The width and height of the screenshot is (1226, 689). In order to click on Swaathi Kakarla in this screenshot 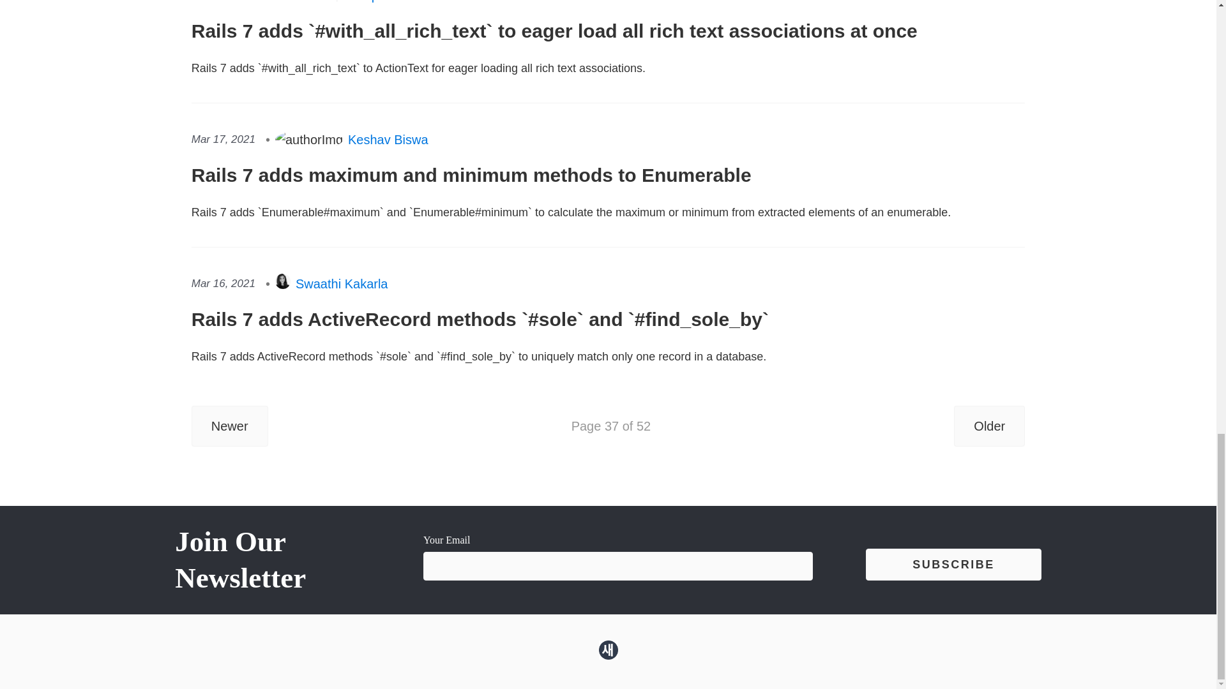, I will do `click(342, 283)`.